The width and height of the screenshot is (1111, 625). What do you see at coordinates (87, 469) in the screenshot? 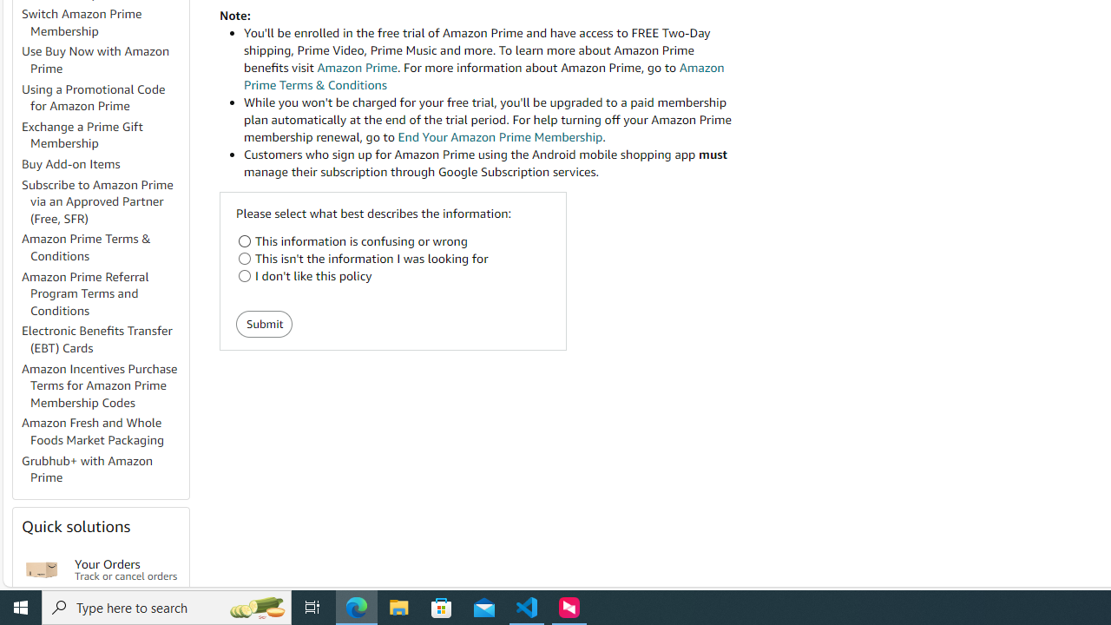
I see `Grubhub+ with Amazon Prime` at bounding box center [87, 469].